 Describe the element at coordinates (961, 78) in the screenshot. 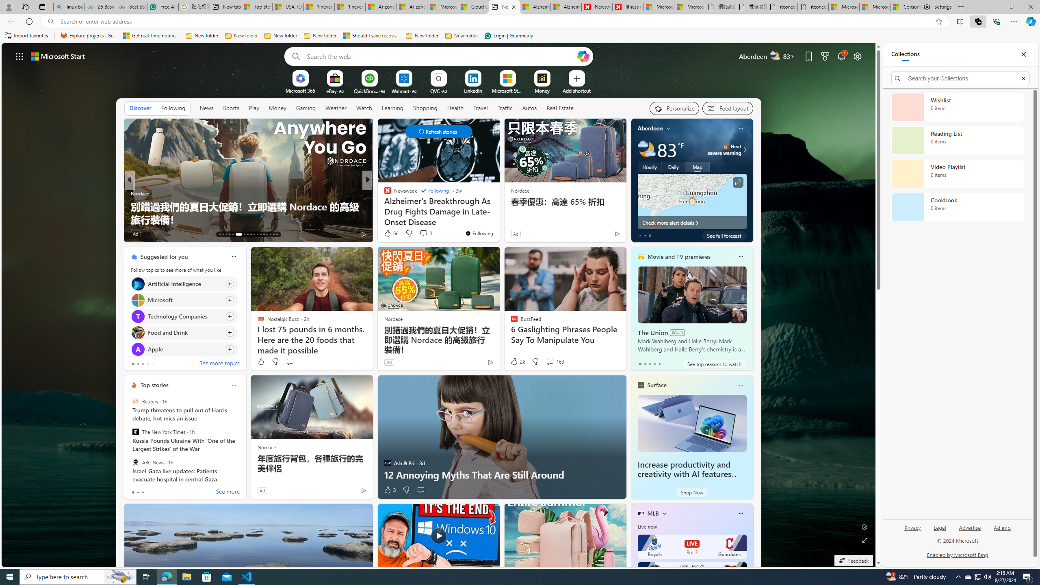

I see `Search your Collections` at that location.